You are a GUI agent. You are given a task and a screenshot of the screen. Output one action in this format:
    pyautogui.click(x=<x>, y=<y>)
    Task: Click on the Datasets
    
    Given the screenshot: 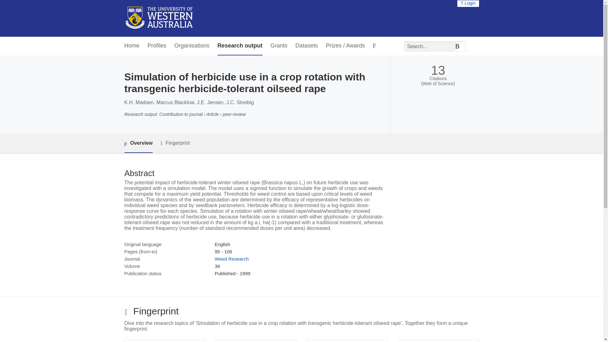 What is the action you would take?
    pyautogui.click(x=307, y=46)
    